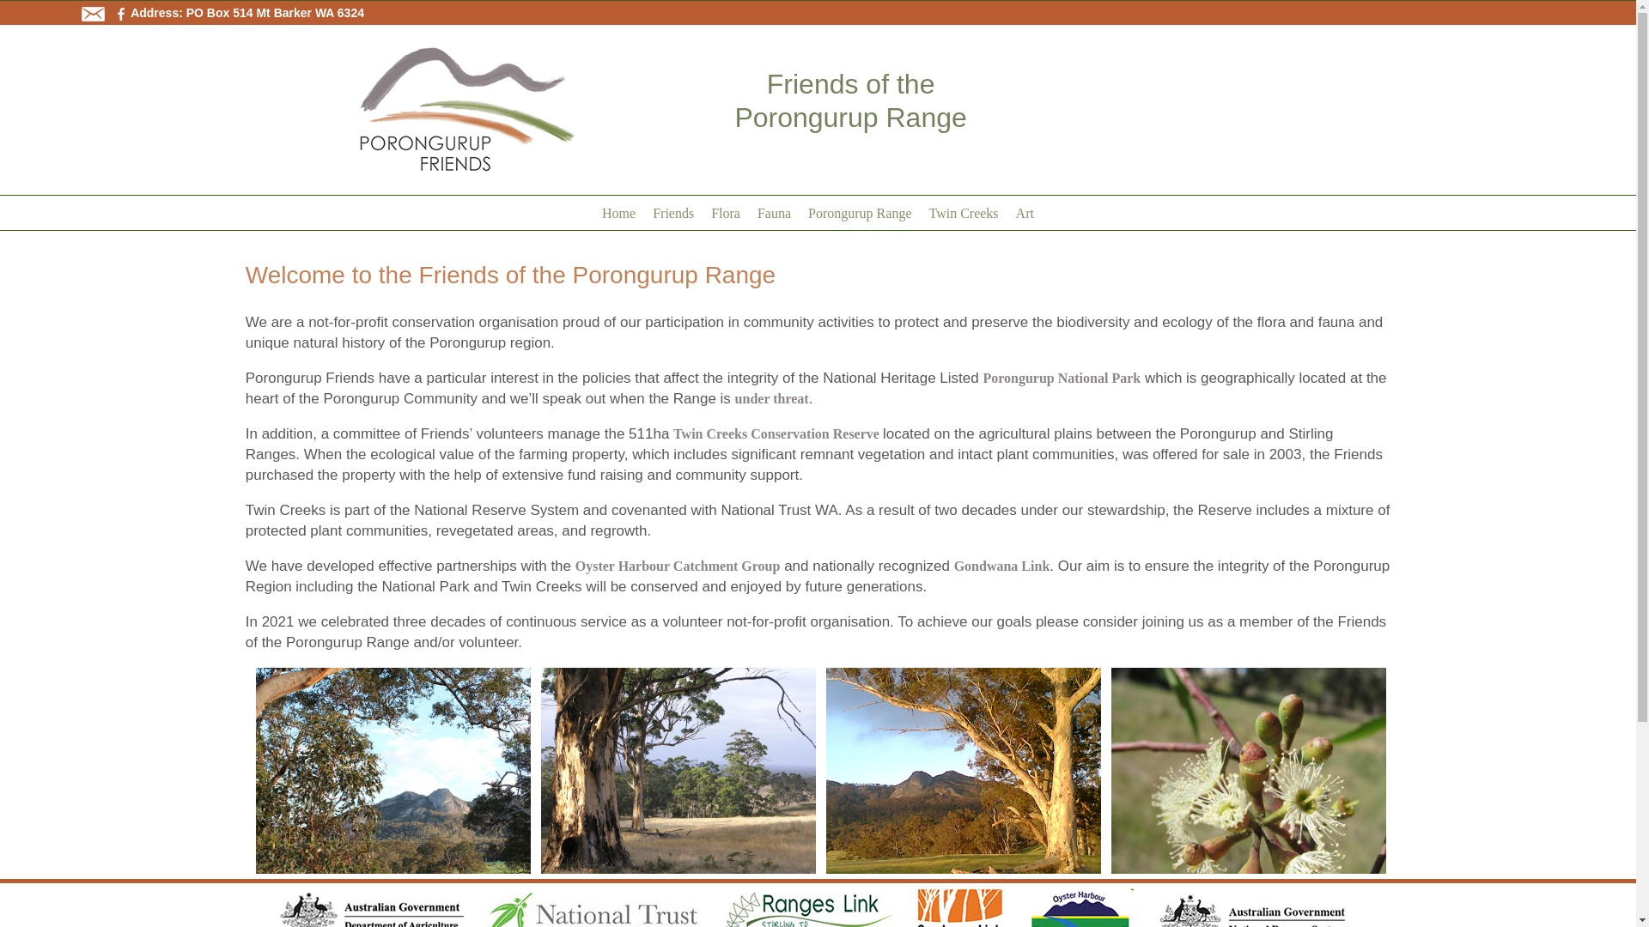 This screenshot has height=927, width=1649. What do you see at coordinates (775, 212) in the screenshot?
I see `Fauna` at bounding box center [775, 212].